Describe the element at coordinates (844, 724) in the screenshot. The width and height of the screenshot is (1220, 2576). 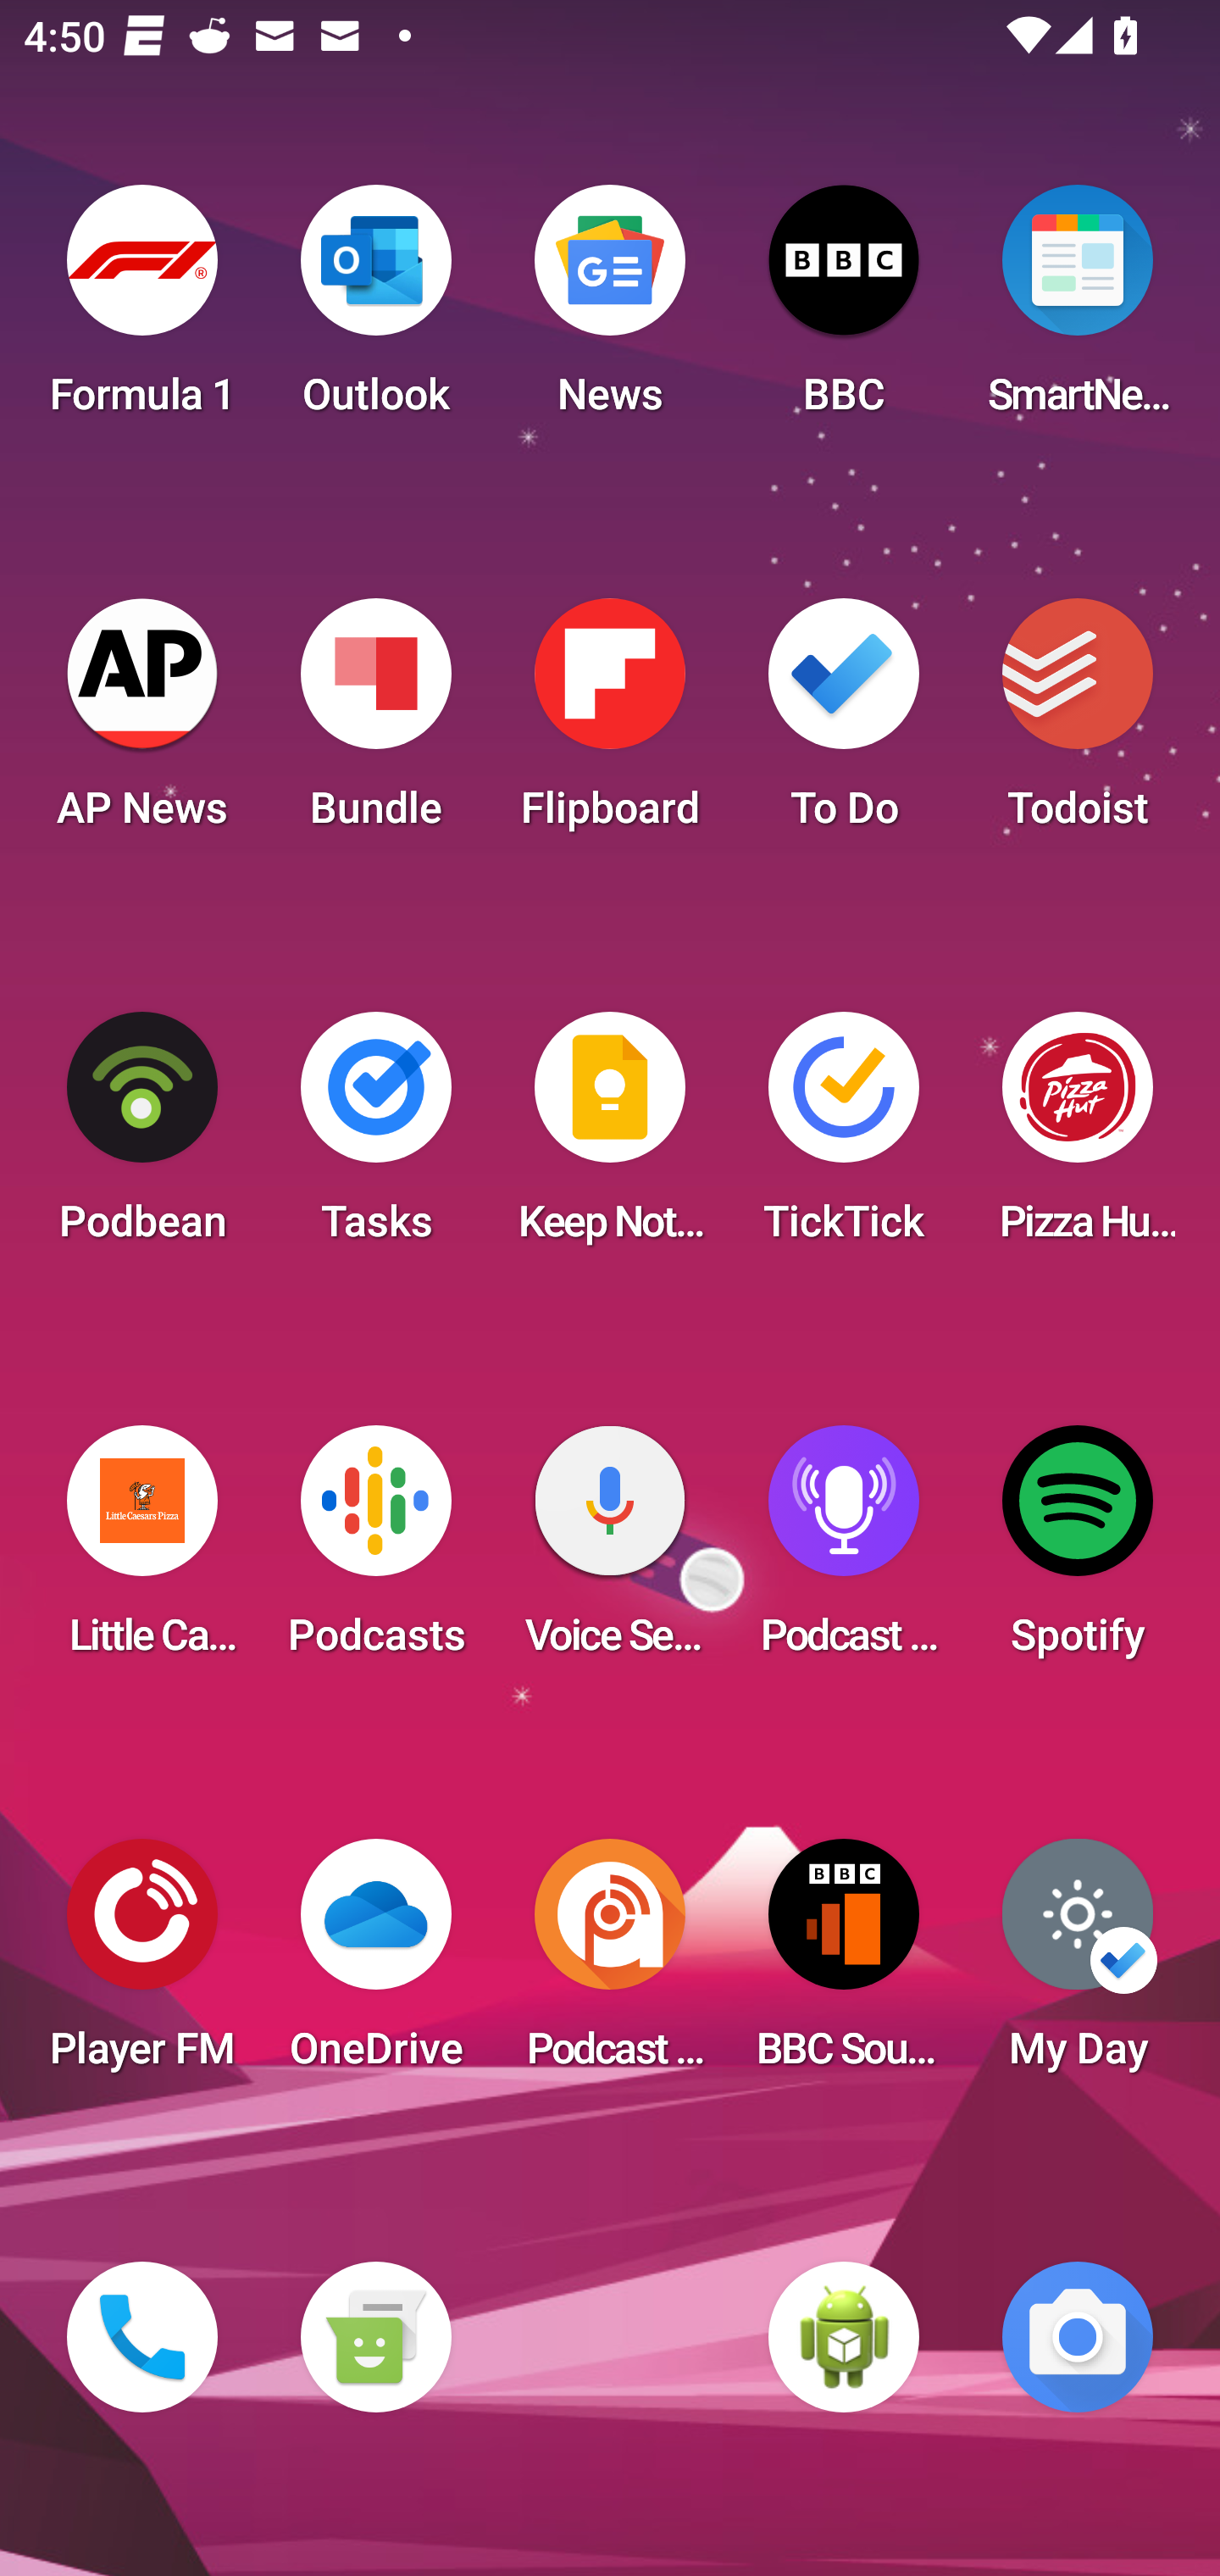
I see `To Do` at that location.